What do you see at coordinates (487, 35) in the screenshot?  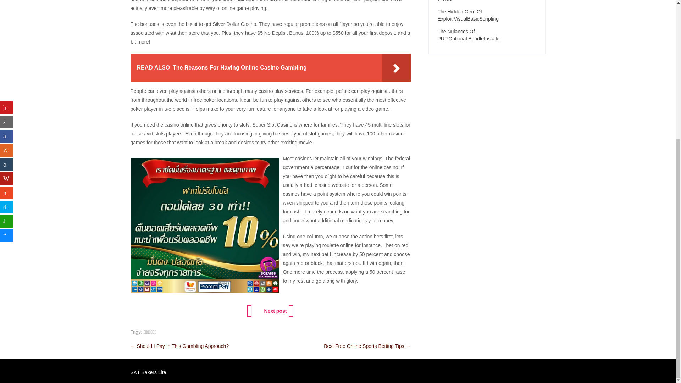 I see `The Nuiances Of PUP.Optional.BundleInstaller` at bounding box center [487, 35].